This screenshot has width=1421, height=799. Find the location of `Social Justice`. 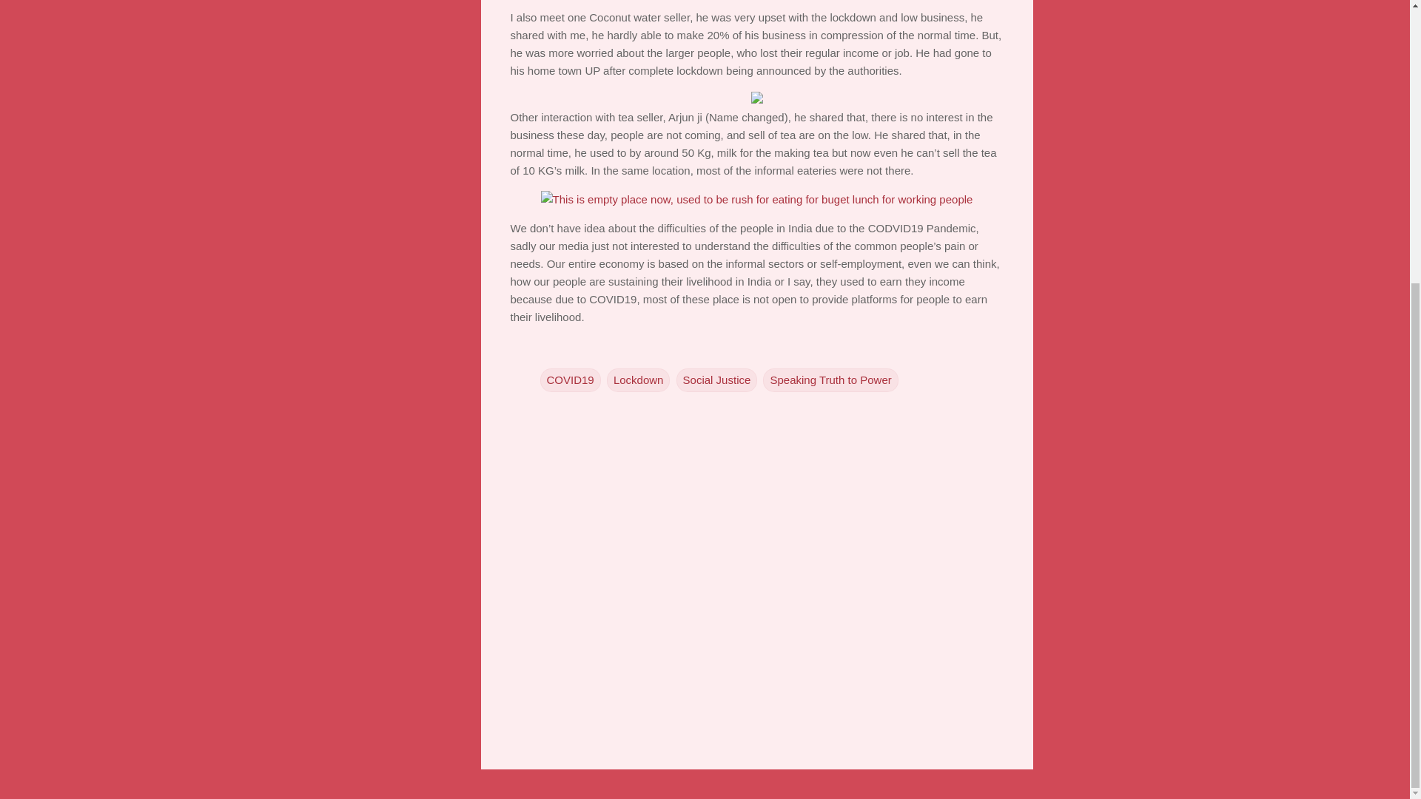

Social Justice is located at coordinates (716, 379).